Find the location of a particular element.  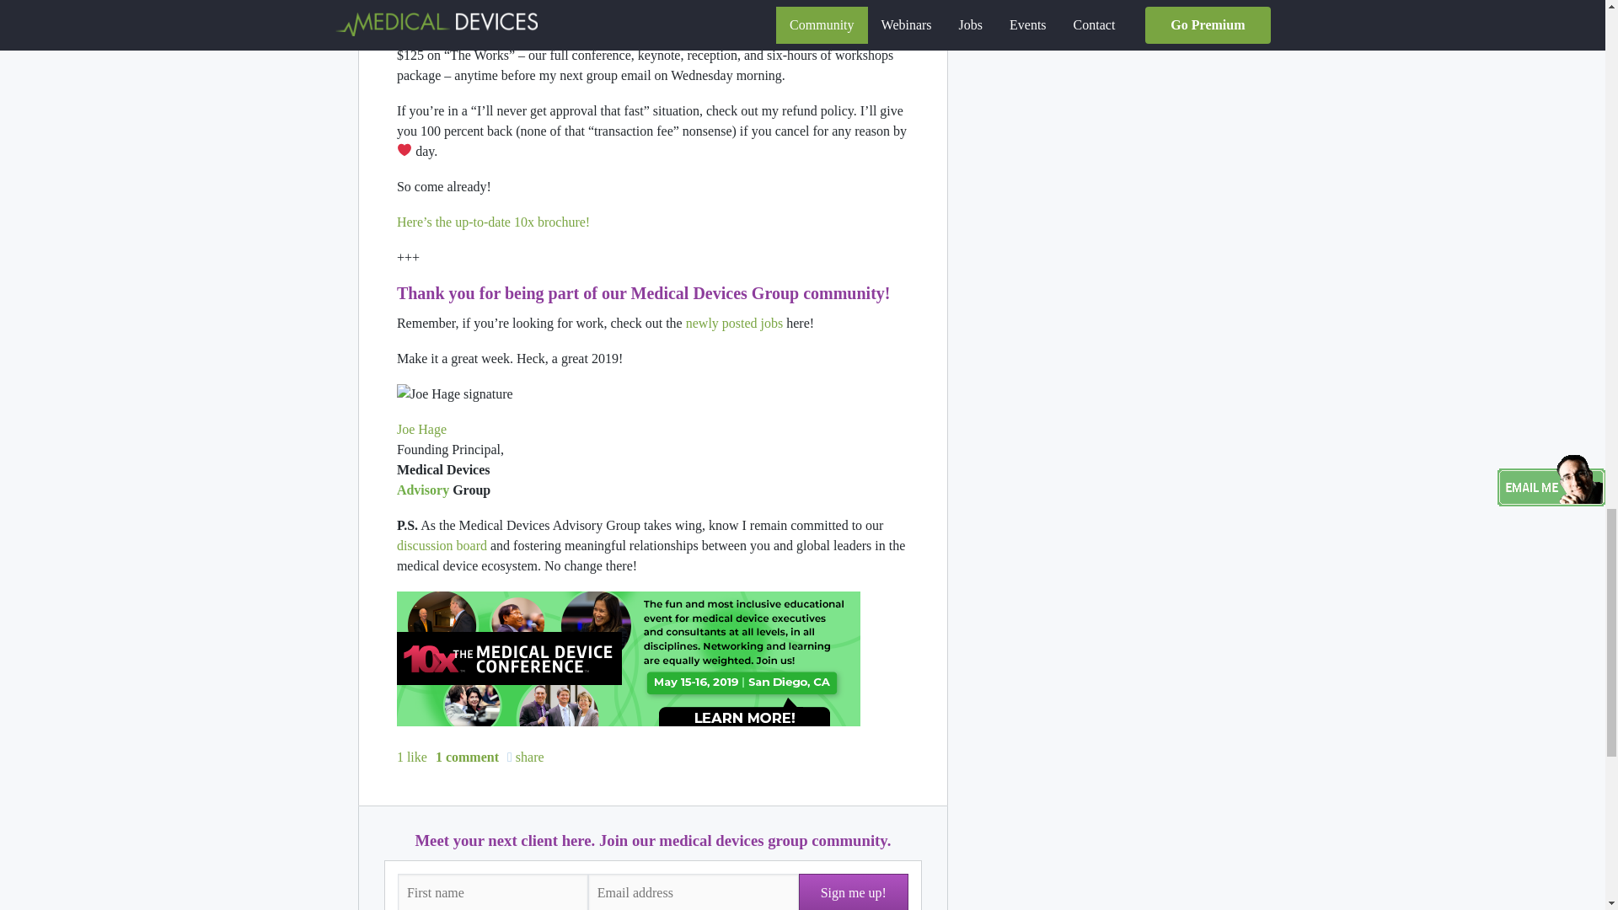

BUCKTWENTYFIVE is located at coordinates (792, 35).